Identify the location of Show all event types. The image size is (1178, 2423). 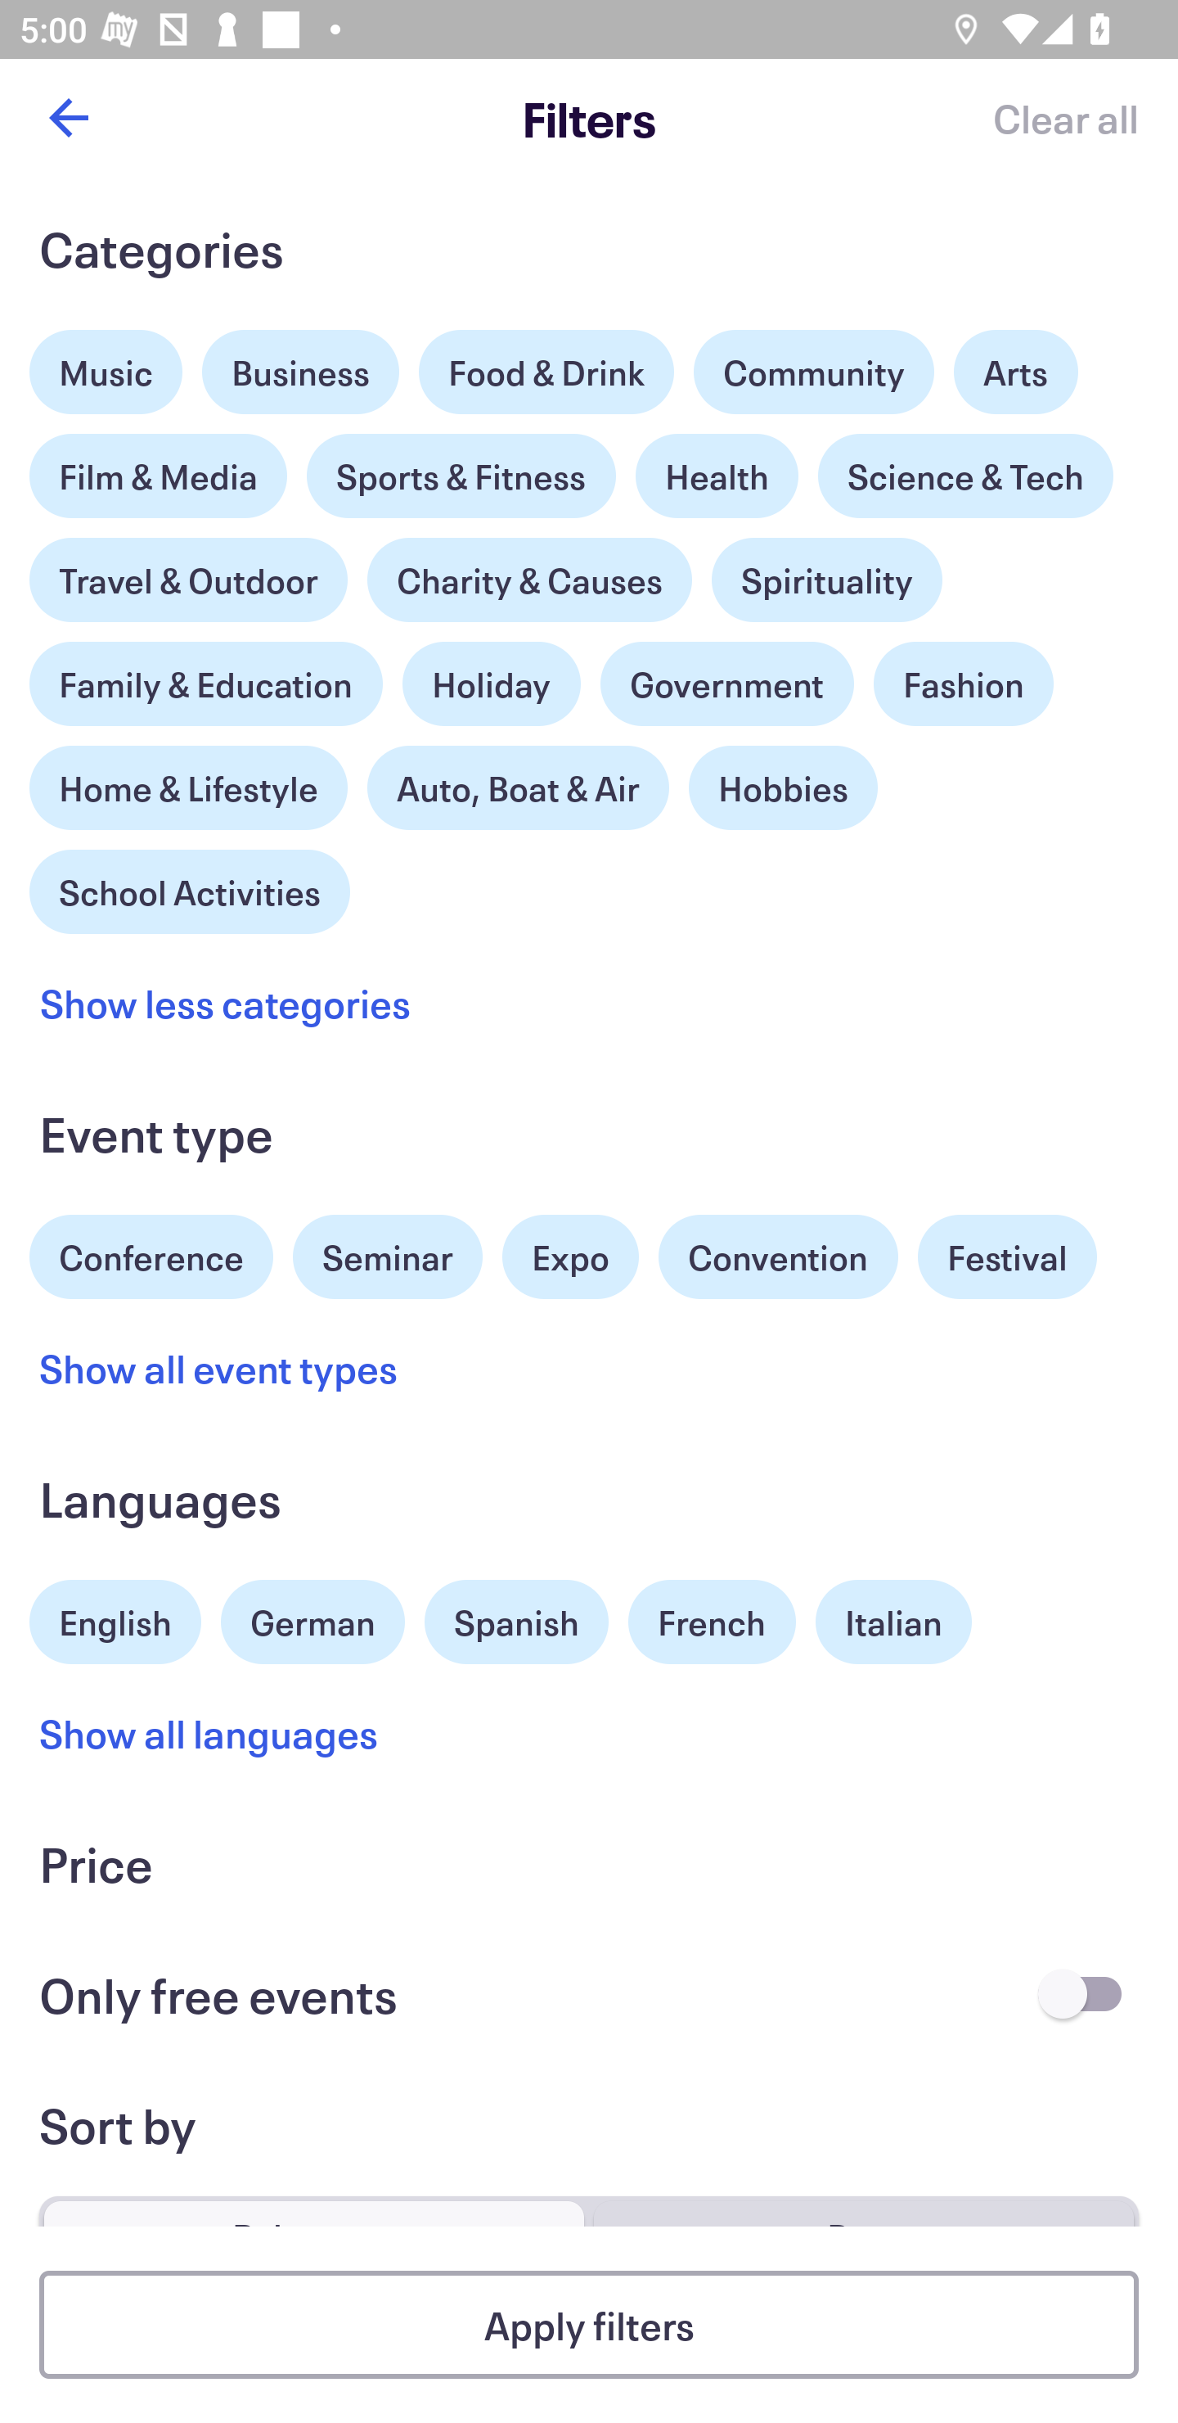
(219, 1367).